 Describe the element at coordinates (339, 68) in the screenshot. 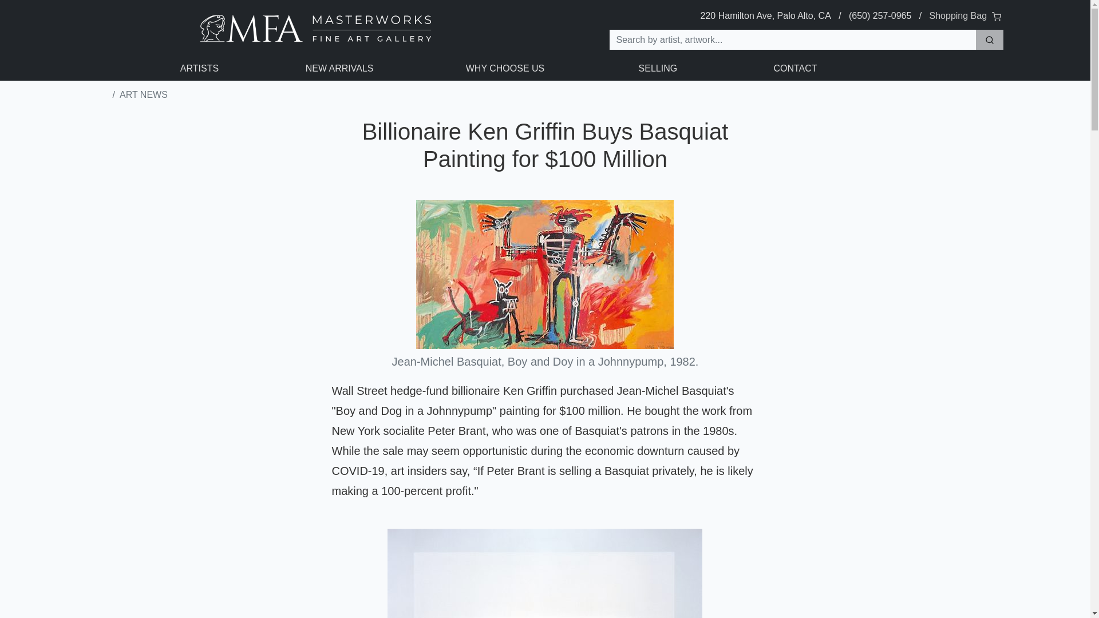

I see `NEW ARRIVALS` at that location.